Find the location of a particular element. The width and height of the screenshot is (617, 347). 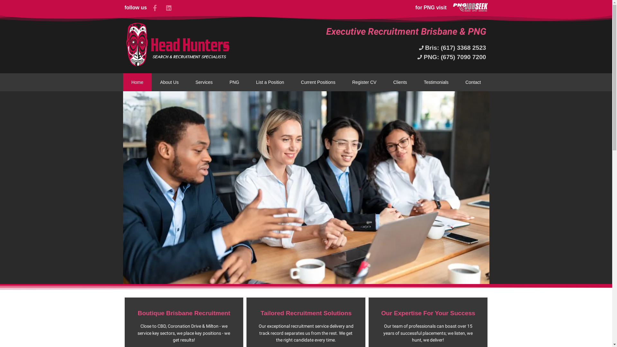

PNG is located at coordinates (235, 82).